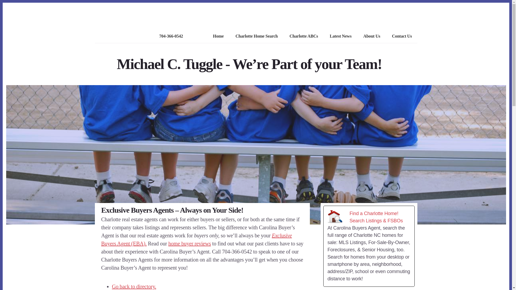  What do you see at coordinates (256, 37) in the screenshot?
I see `Charlotte Home Search` at bounding box center [256, 37].